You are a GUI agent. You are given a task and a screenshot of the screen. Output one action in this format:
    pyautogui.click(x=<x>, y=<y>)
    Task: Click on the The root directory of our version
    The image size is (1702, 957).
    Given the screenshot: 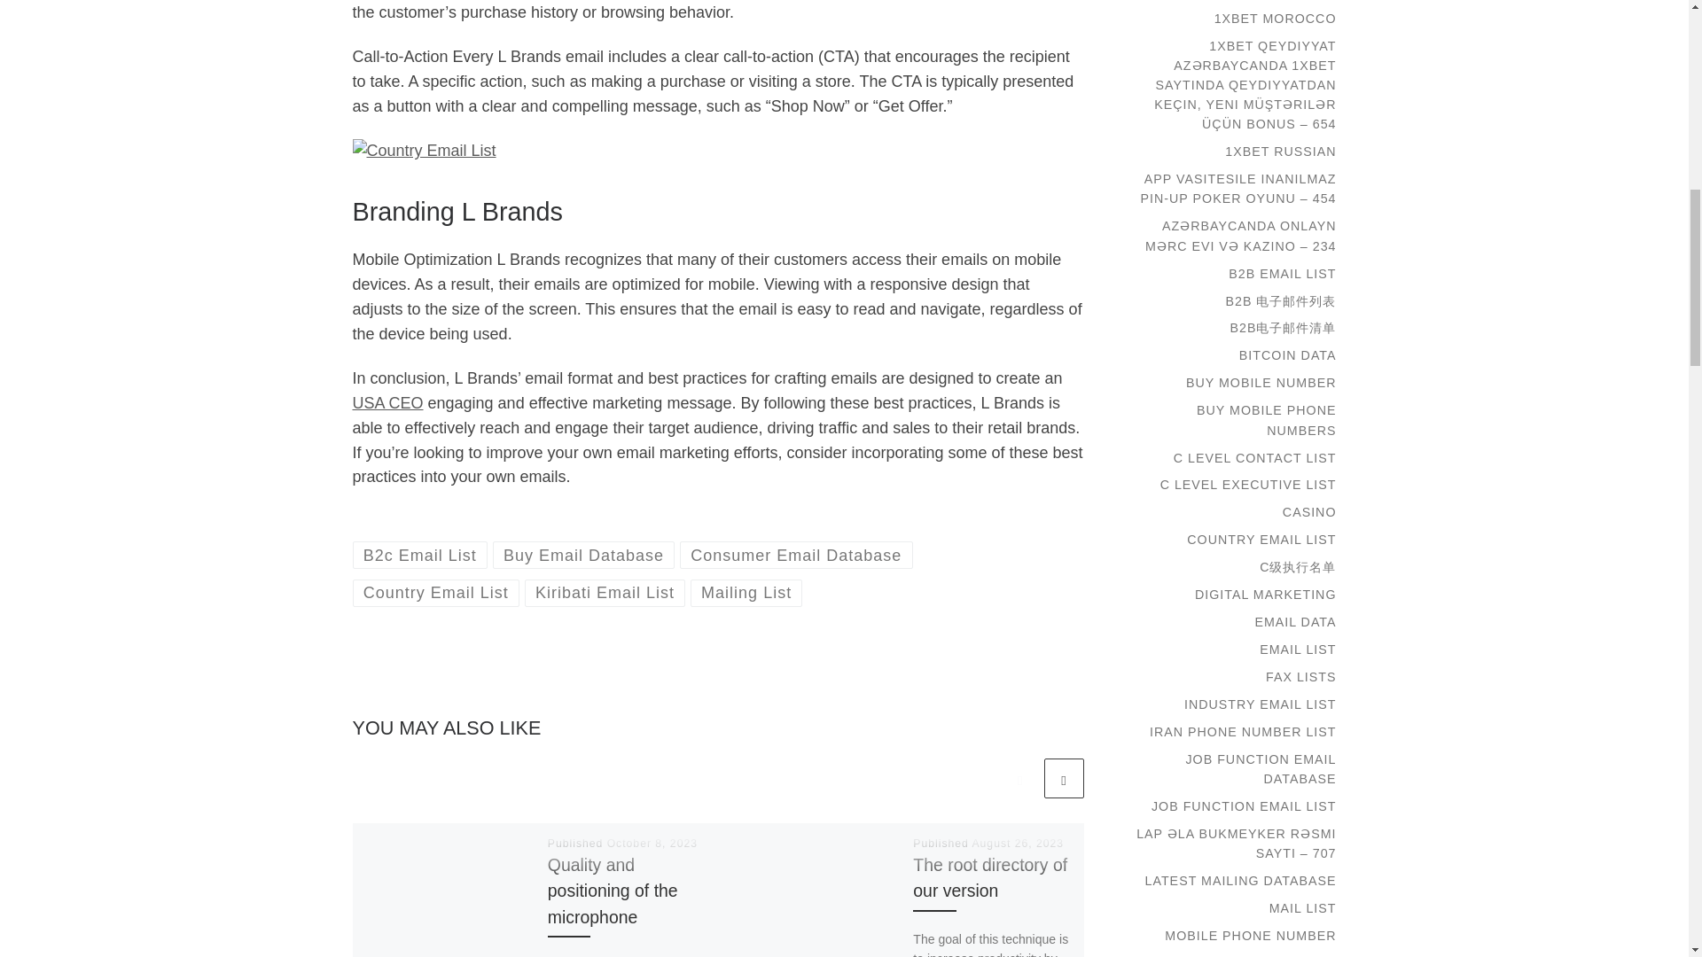 What is the action you would take?
    pyautogui.click(x=989, y=877)
    